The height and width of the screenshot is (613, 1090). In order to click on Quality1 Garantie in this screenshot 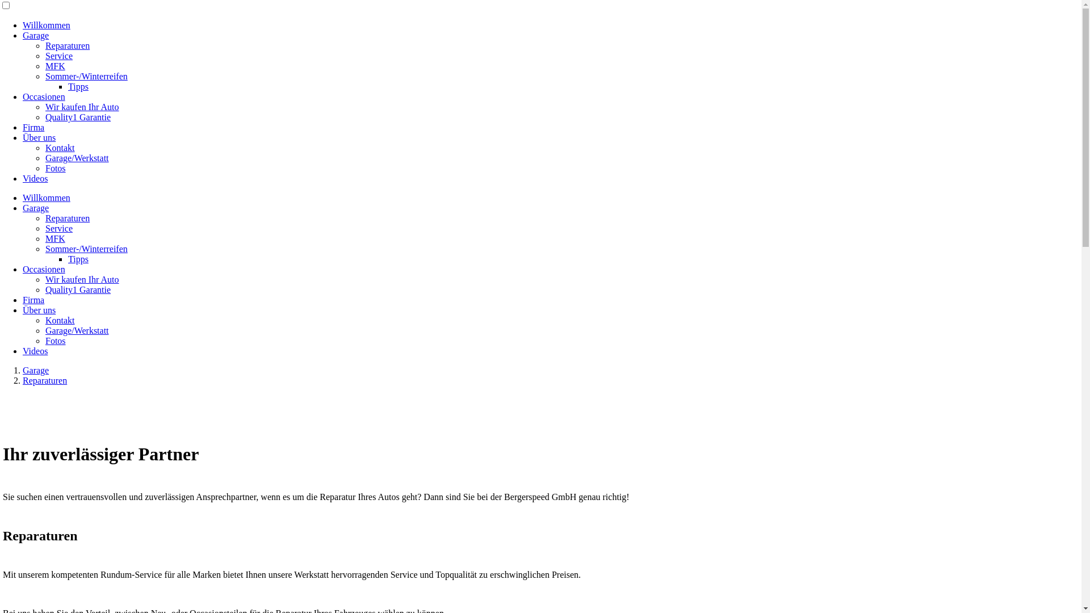, I will do `click(78, 117)`.